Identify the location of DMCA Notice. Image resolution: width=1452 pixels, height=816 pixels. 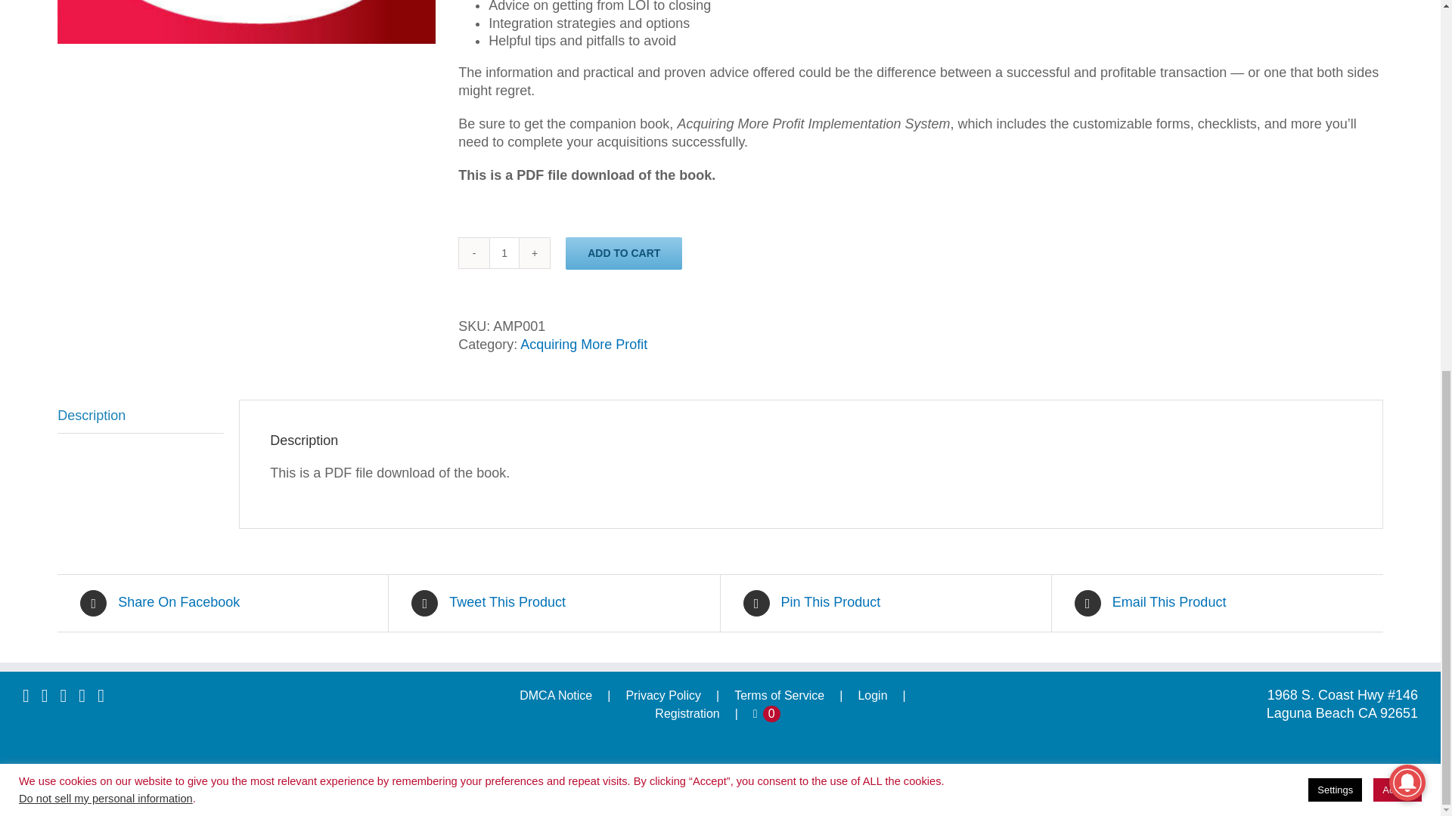
(572, 695).